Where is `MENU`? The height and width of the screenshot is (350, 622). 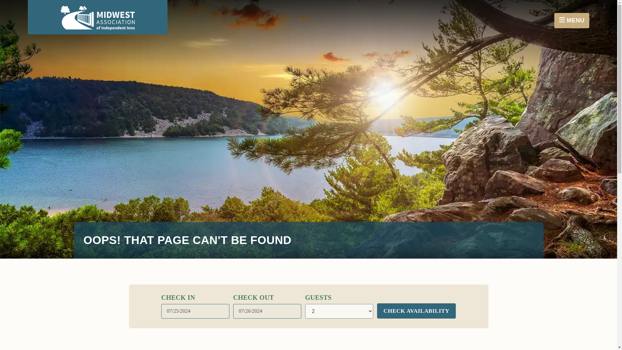
MENU is located at coordinates (571, 20).